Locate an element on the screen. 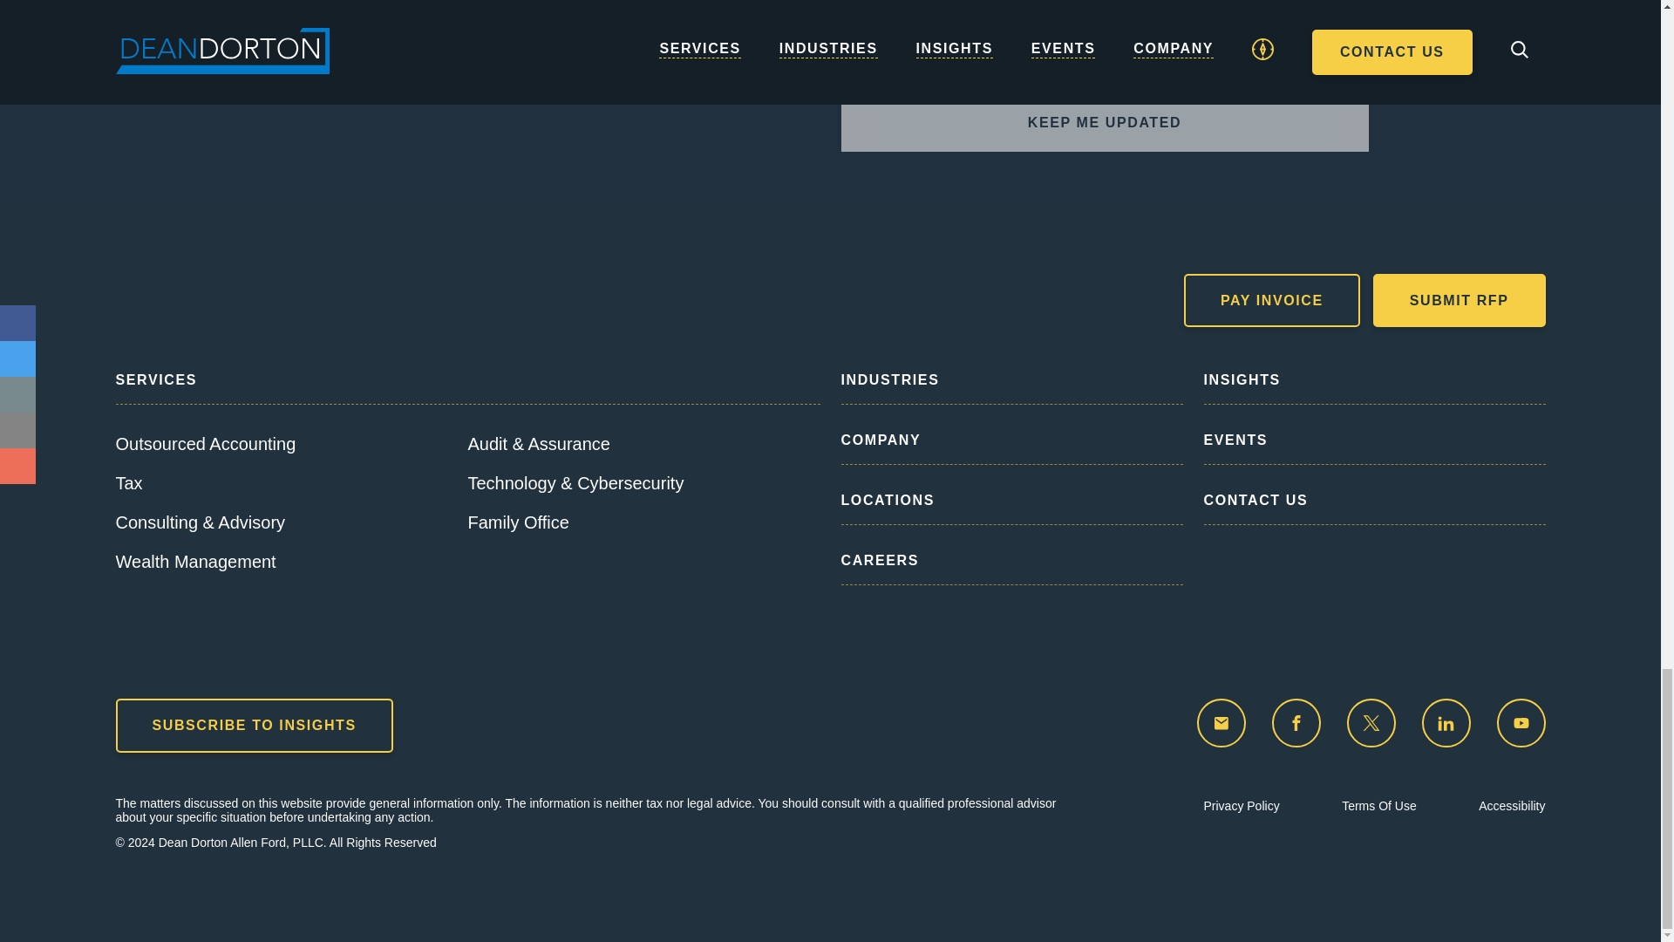 Image resolution: width=1674 pixels, height=942 pixels. Dean Dorton - CPAs and Advisors on YouTube is located at coordinates (1521, 723).